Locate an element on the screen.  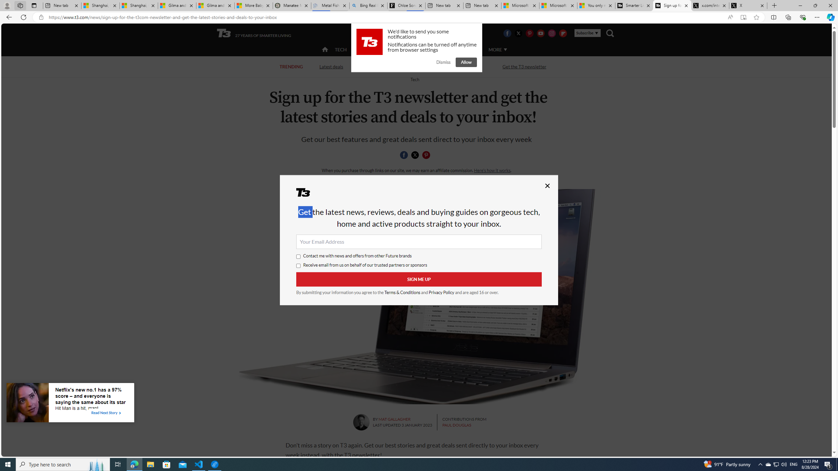
TECH is located at coordinates (340, 49).